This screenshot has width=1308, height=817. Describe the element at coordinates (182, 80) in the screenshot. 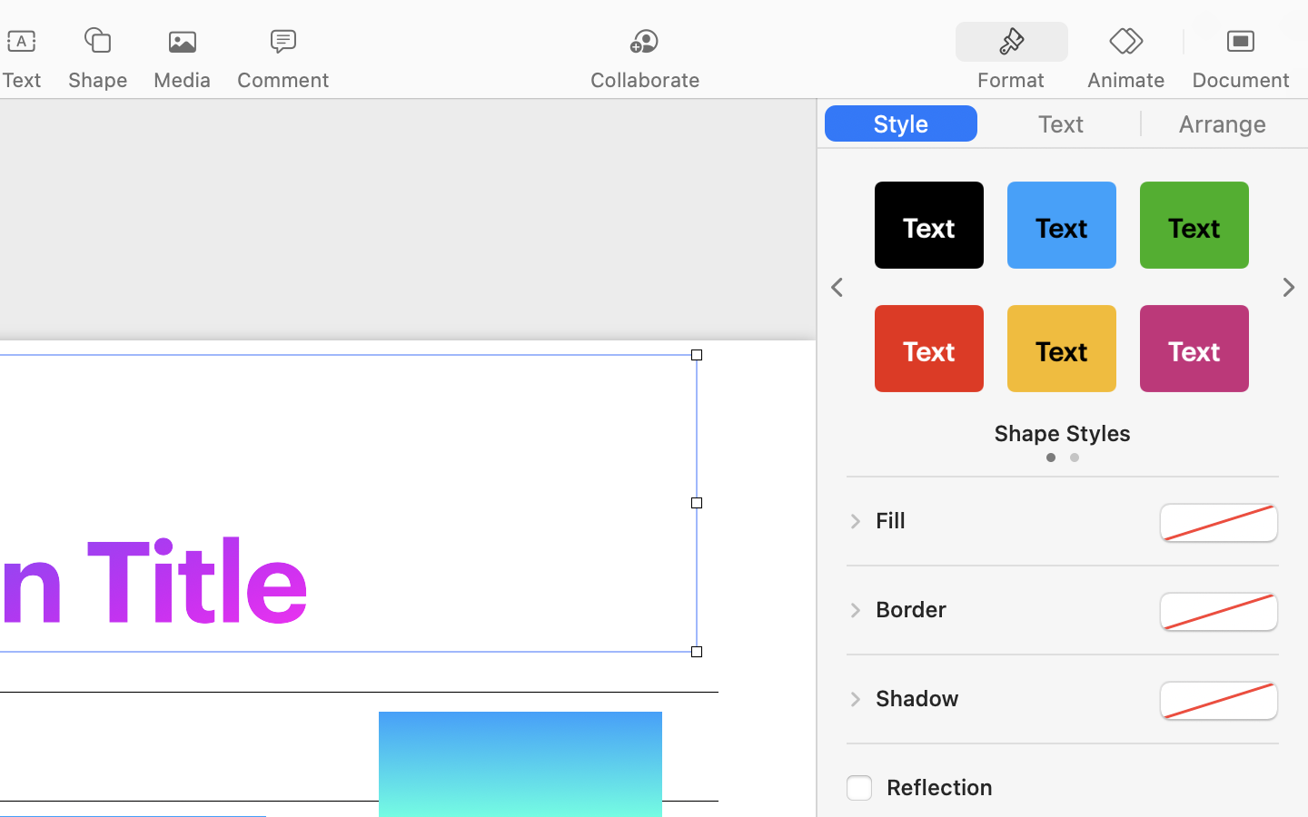

I see `Media` at that location.